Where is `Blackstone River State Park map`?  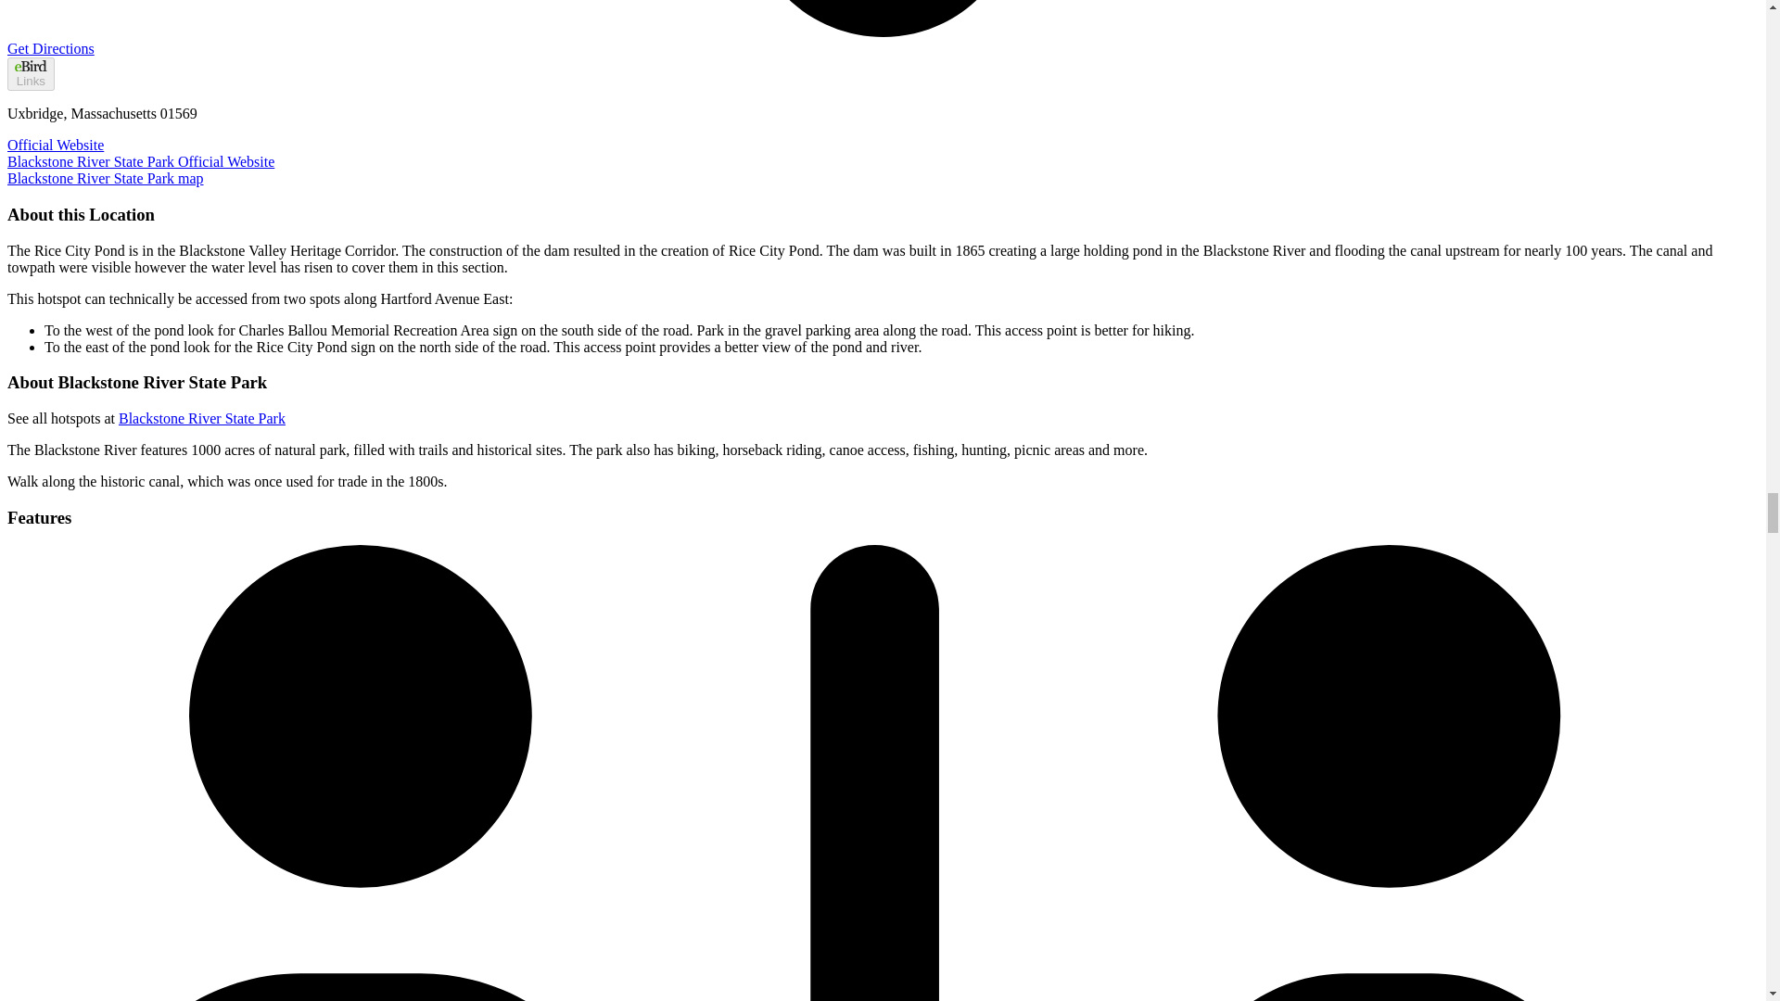
Blackstone River State Park map is located at coordinates (106, 178).